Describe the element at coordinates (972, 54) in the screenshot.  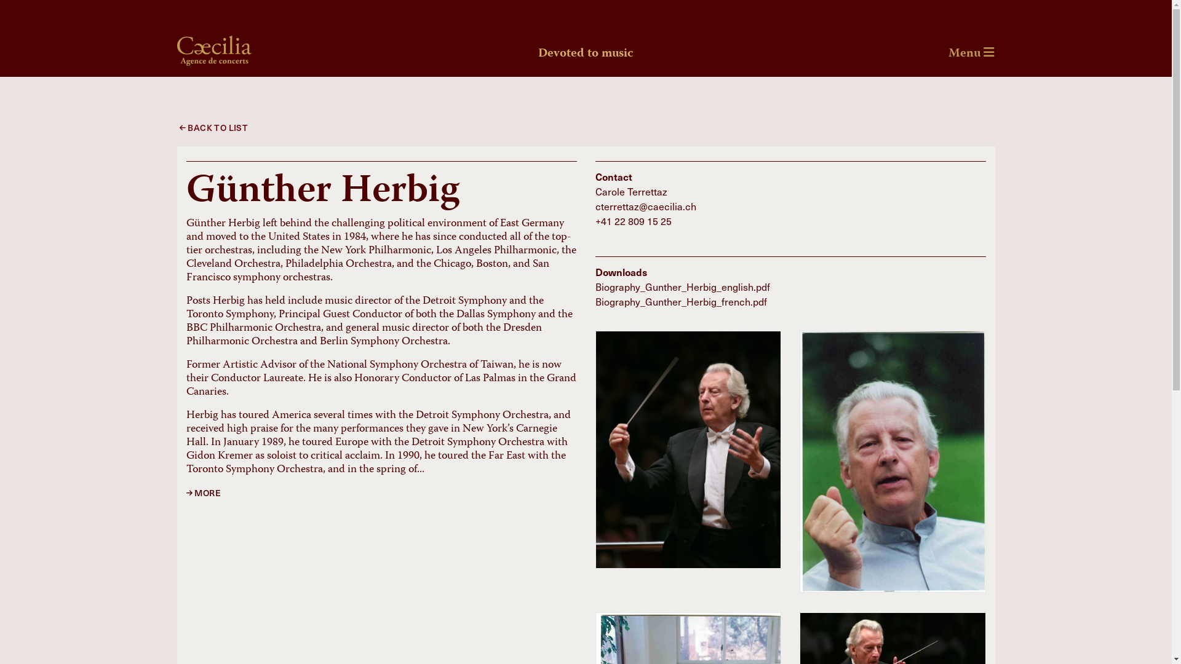
I see `Menu` at that location.